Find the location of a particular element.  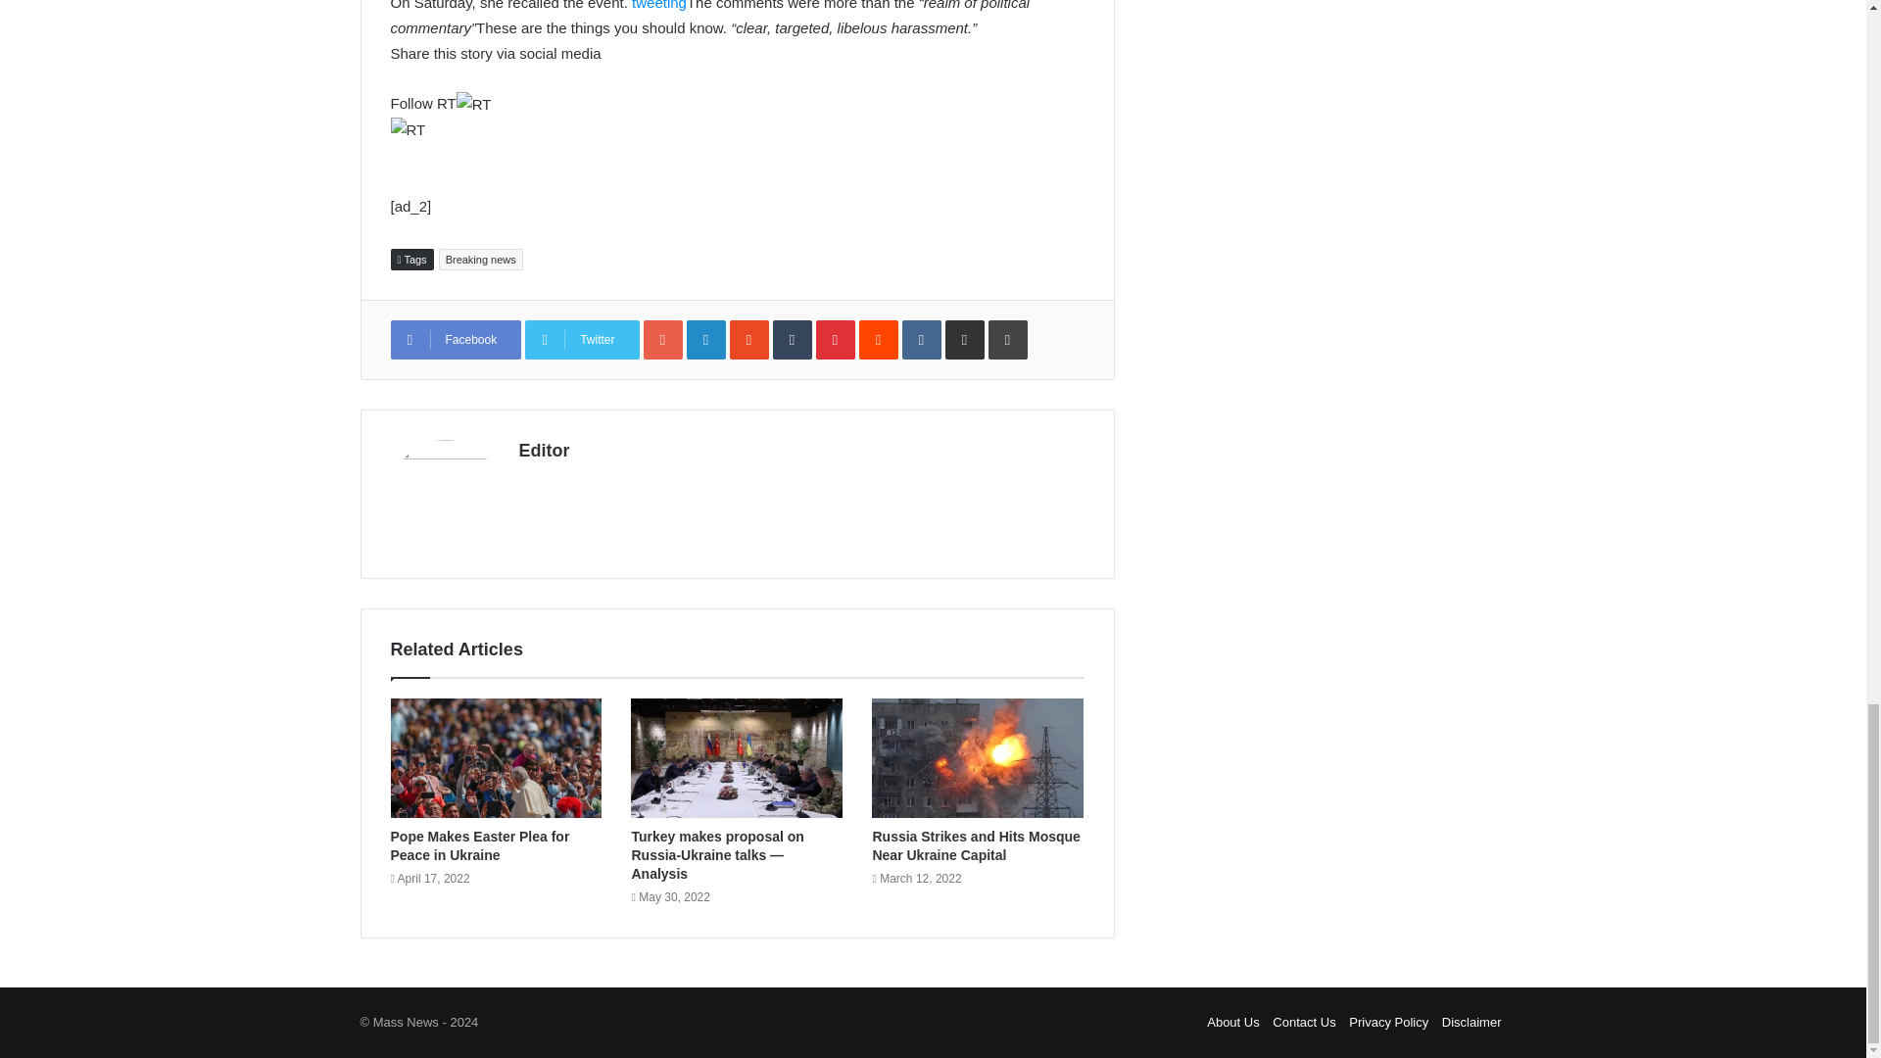

Breaking news is located at coordinates (480, 259).